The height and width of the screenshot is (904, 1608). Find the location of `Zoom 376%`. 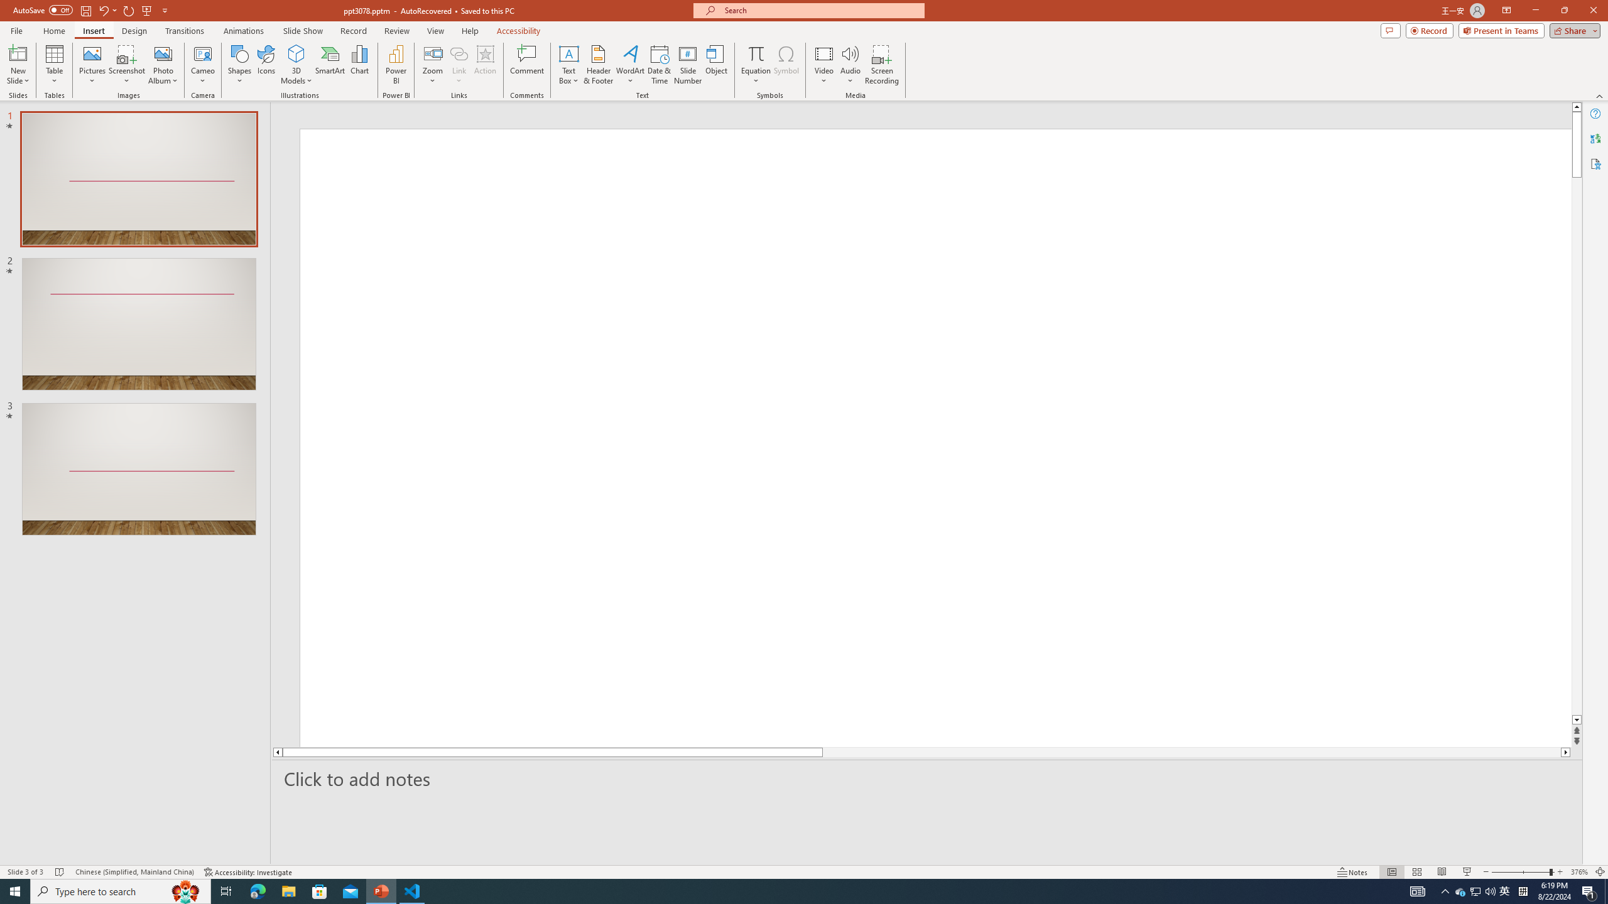

Zoom 376% is located at coordinates (1579, 872).